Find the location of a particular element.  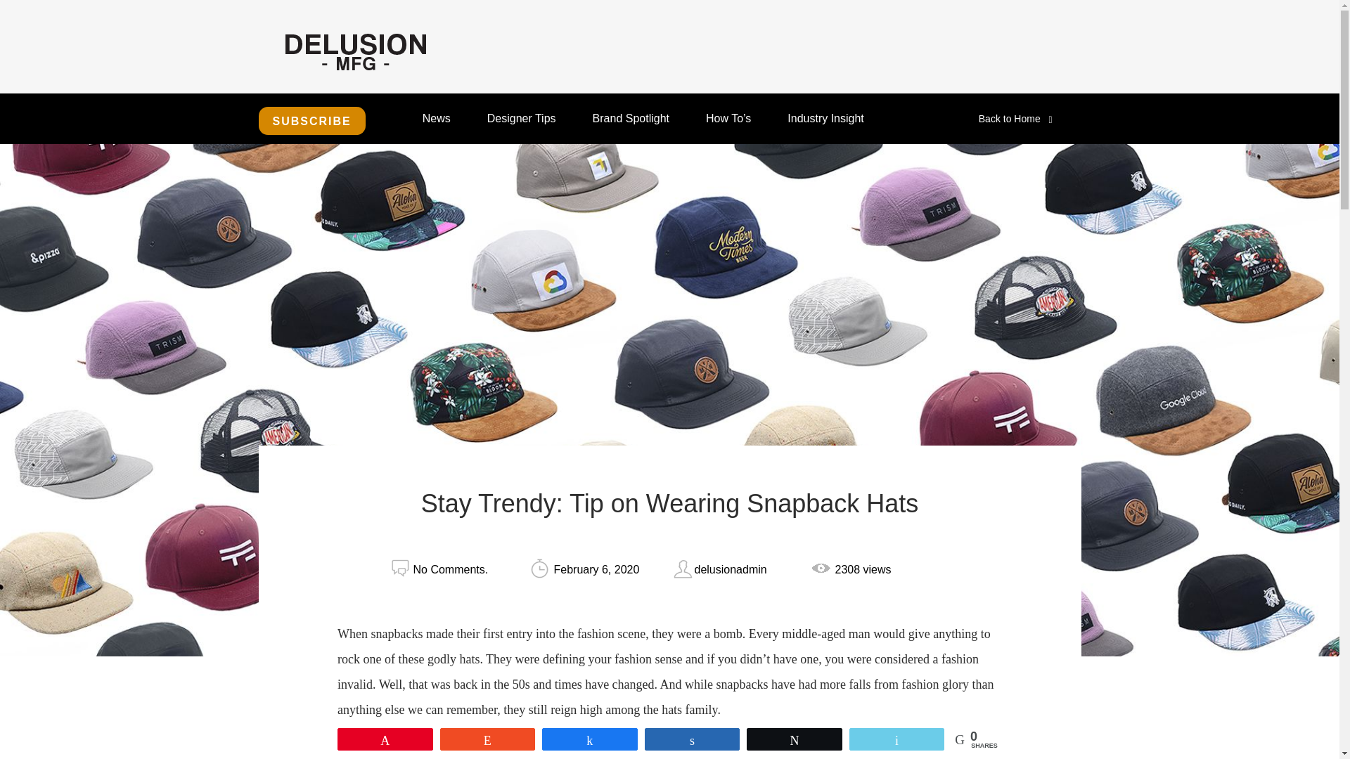

Brand Spotlight is located at coordinates (631, 118).